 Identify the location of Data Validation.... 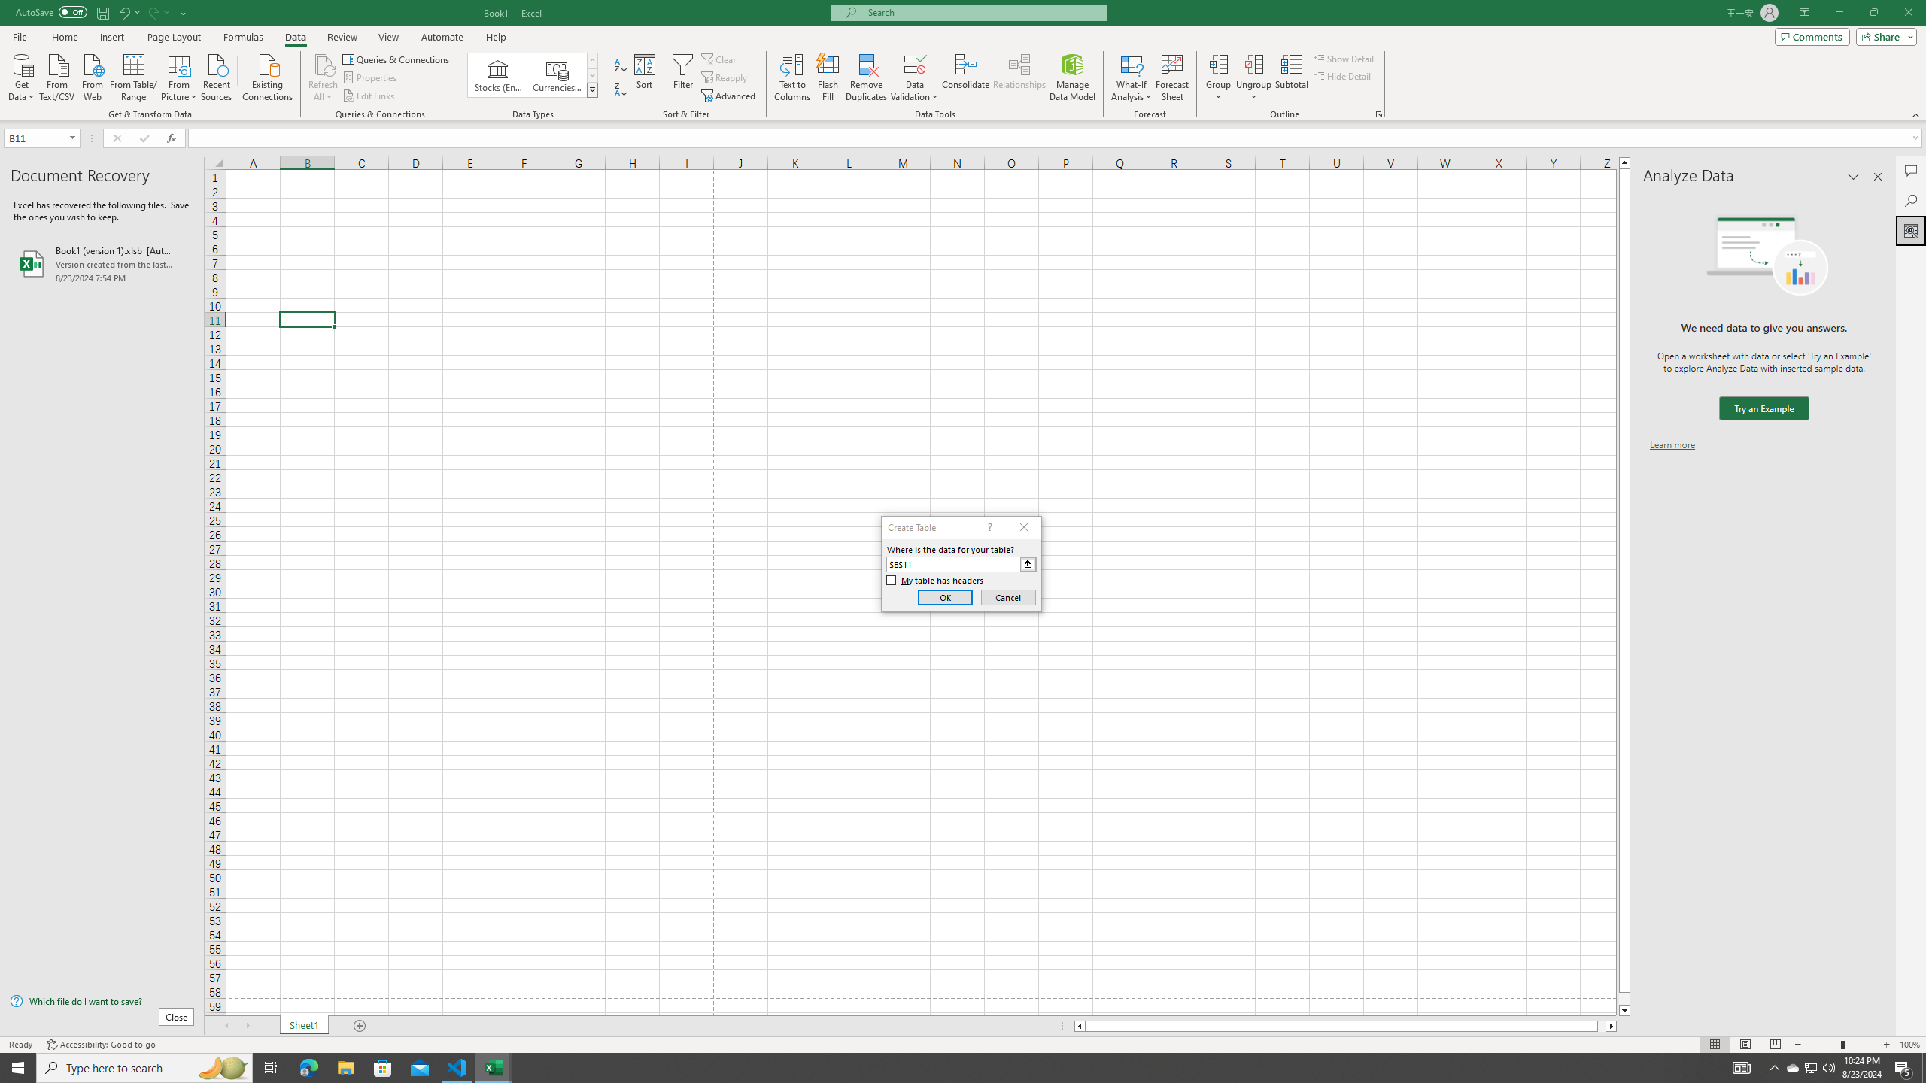
(915, 77).